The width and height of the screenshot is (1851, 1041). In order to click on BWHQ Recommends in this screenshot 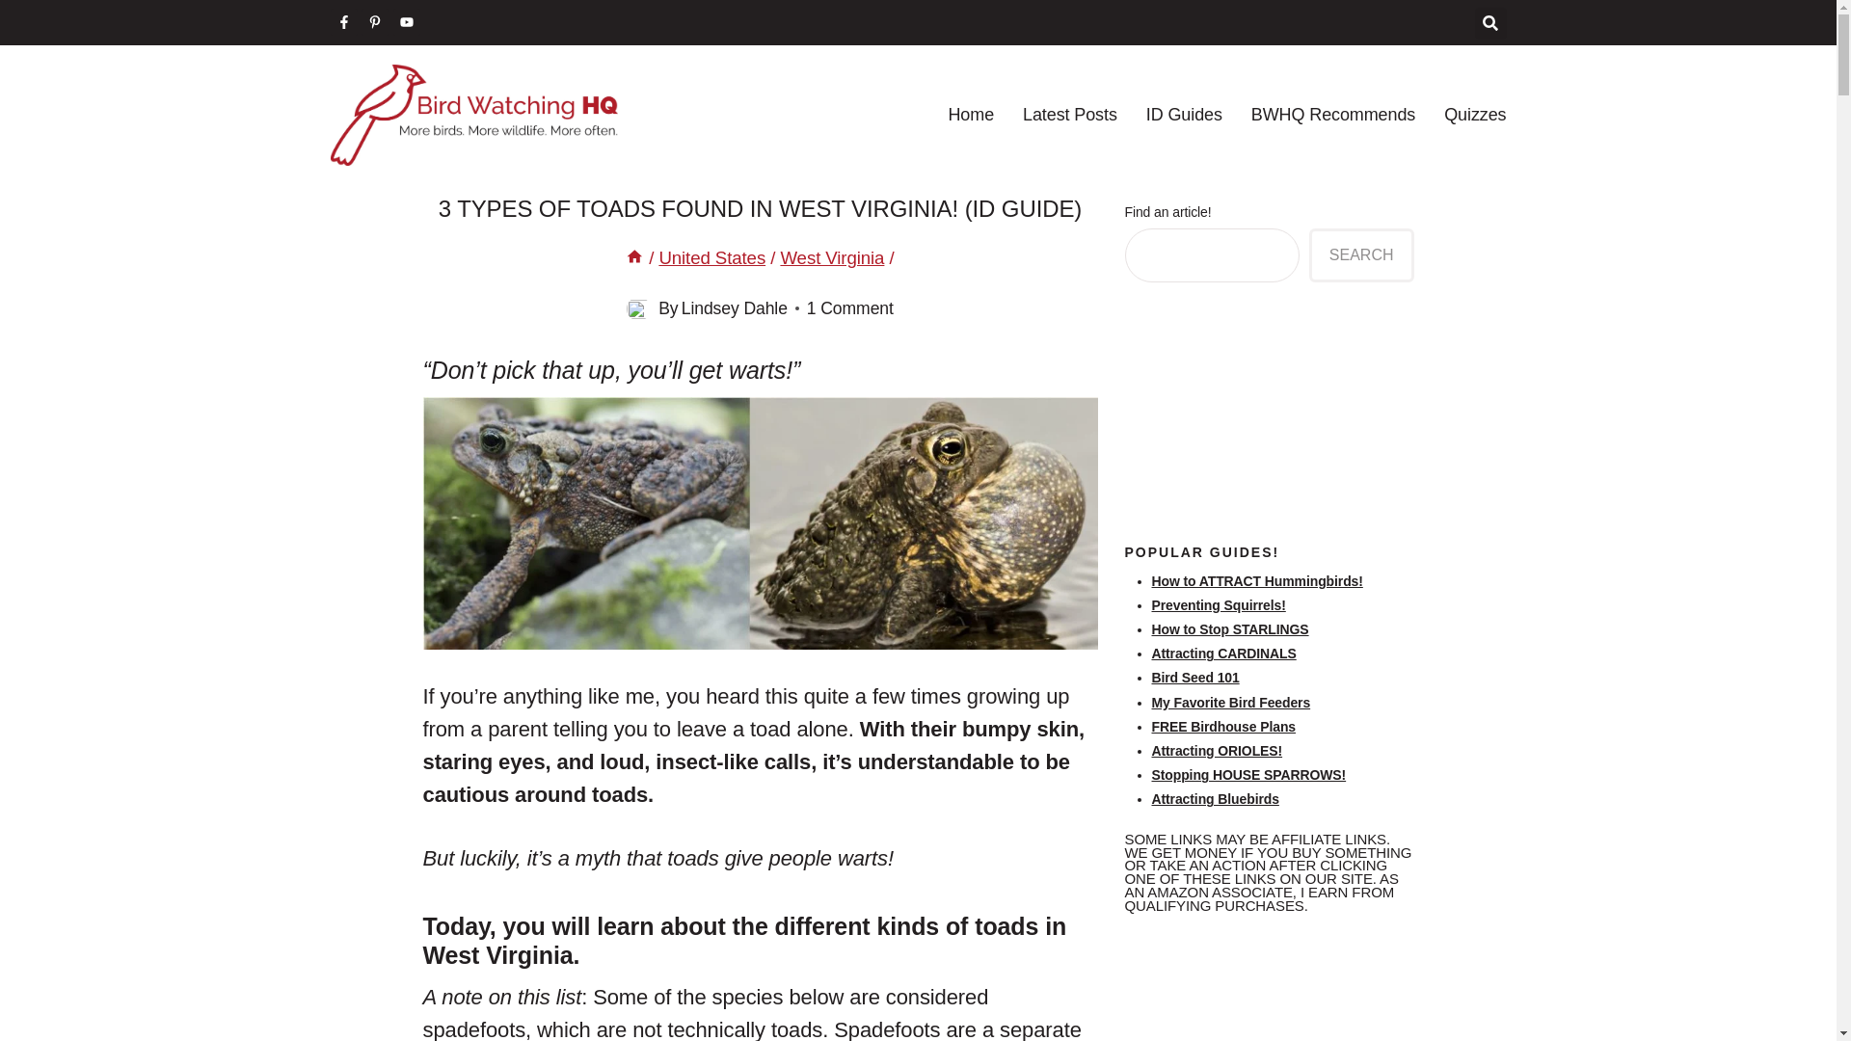, I will do `click(1332, 114)`.